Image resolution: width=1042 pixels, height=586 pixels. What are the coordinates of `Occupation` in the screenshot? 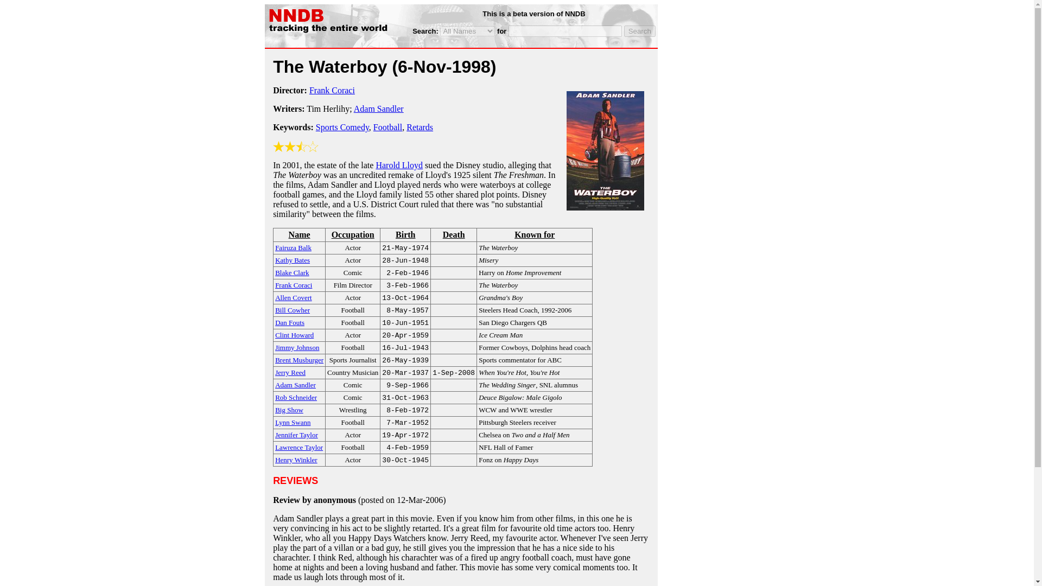 It's located at (352, 234).